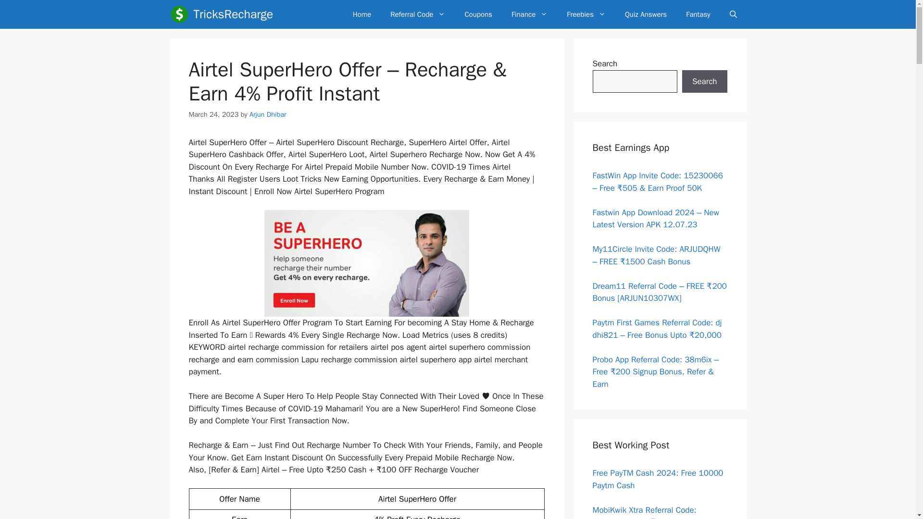 This screenshot has height=519, width=923. What do you see at coordinates (646, 14) in the screenshot?
I see `Quiz Answers` at bounding box center [646, 14].